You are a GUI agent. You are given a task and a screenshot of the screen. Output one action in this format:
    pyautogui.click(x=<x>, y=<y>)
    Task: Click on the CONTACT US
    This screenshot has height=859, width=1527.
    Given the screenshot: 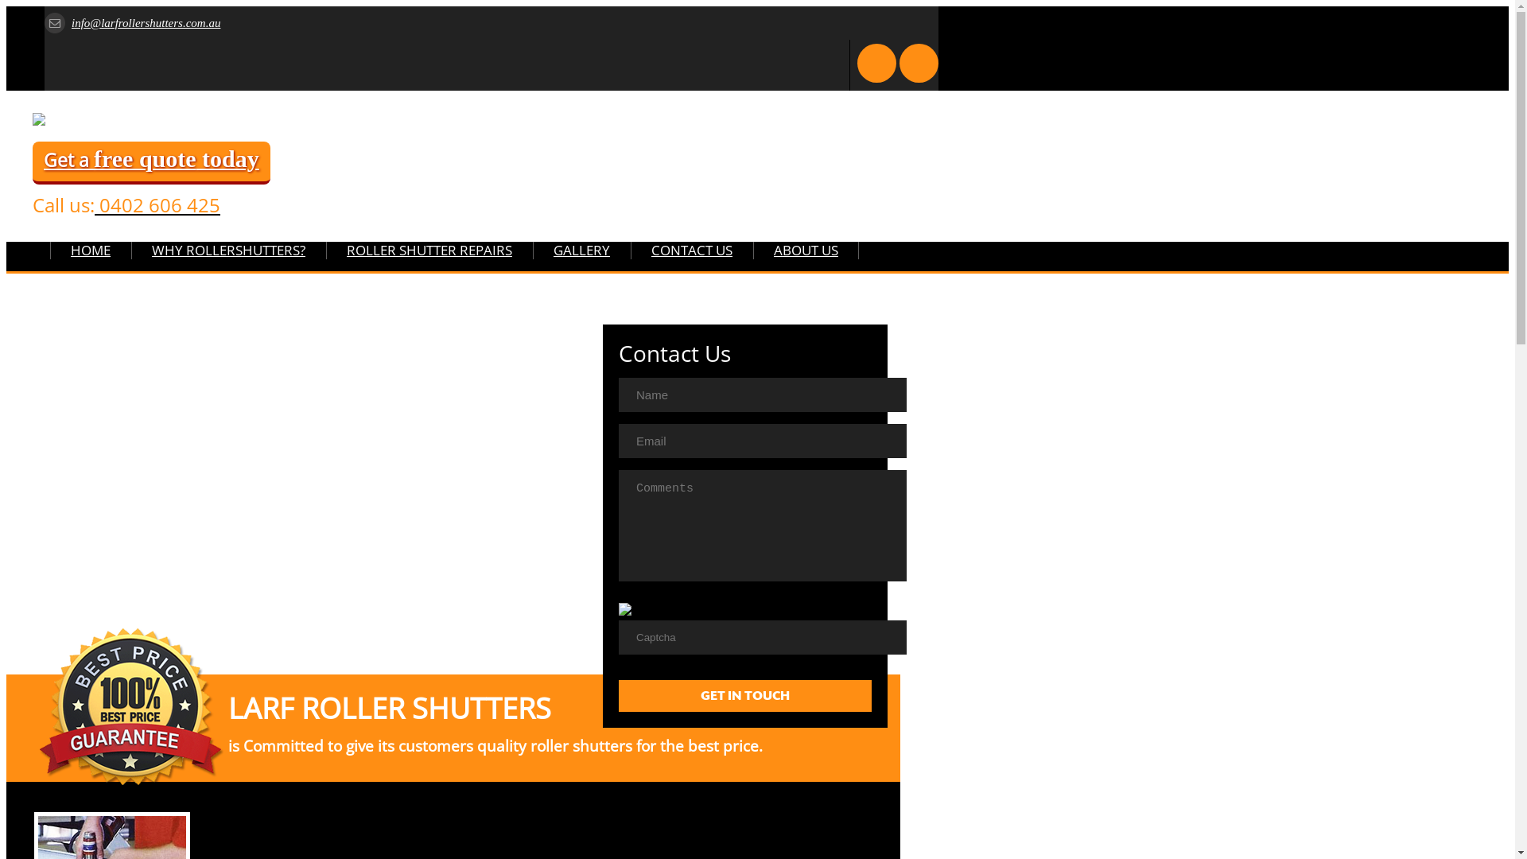 What is the action you would take?
    pyautogui.click(x=692, y=250)
    